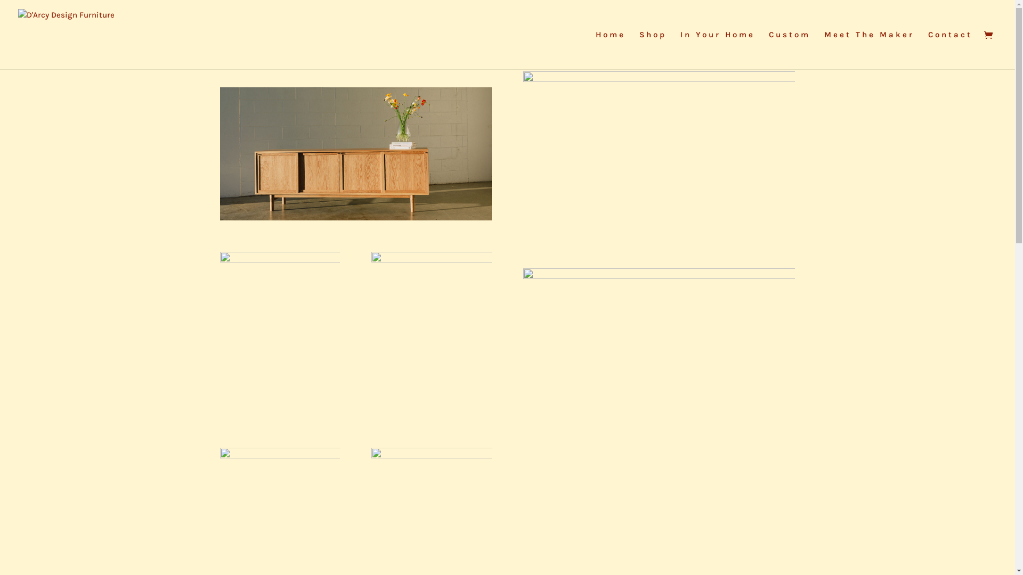 The height and width of the screenshot is (575, 1023). I want to click on IMG_0052, so click(432, 489).